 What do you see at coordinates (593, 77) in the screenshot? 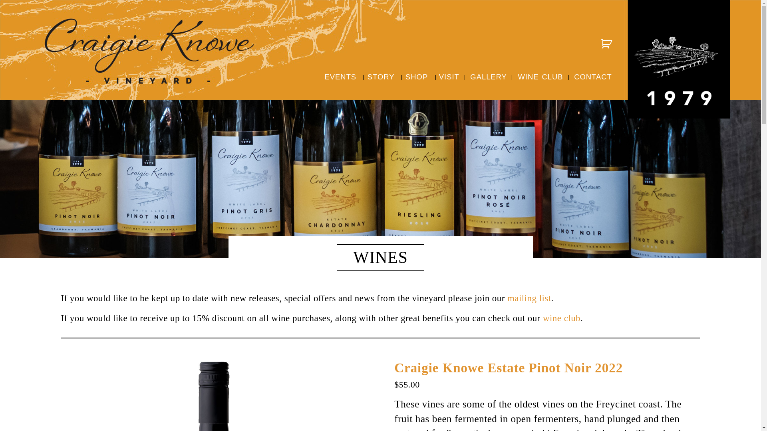
I see `CONTACT` at bounding box center [593, 77].